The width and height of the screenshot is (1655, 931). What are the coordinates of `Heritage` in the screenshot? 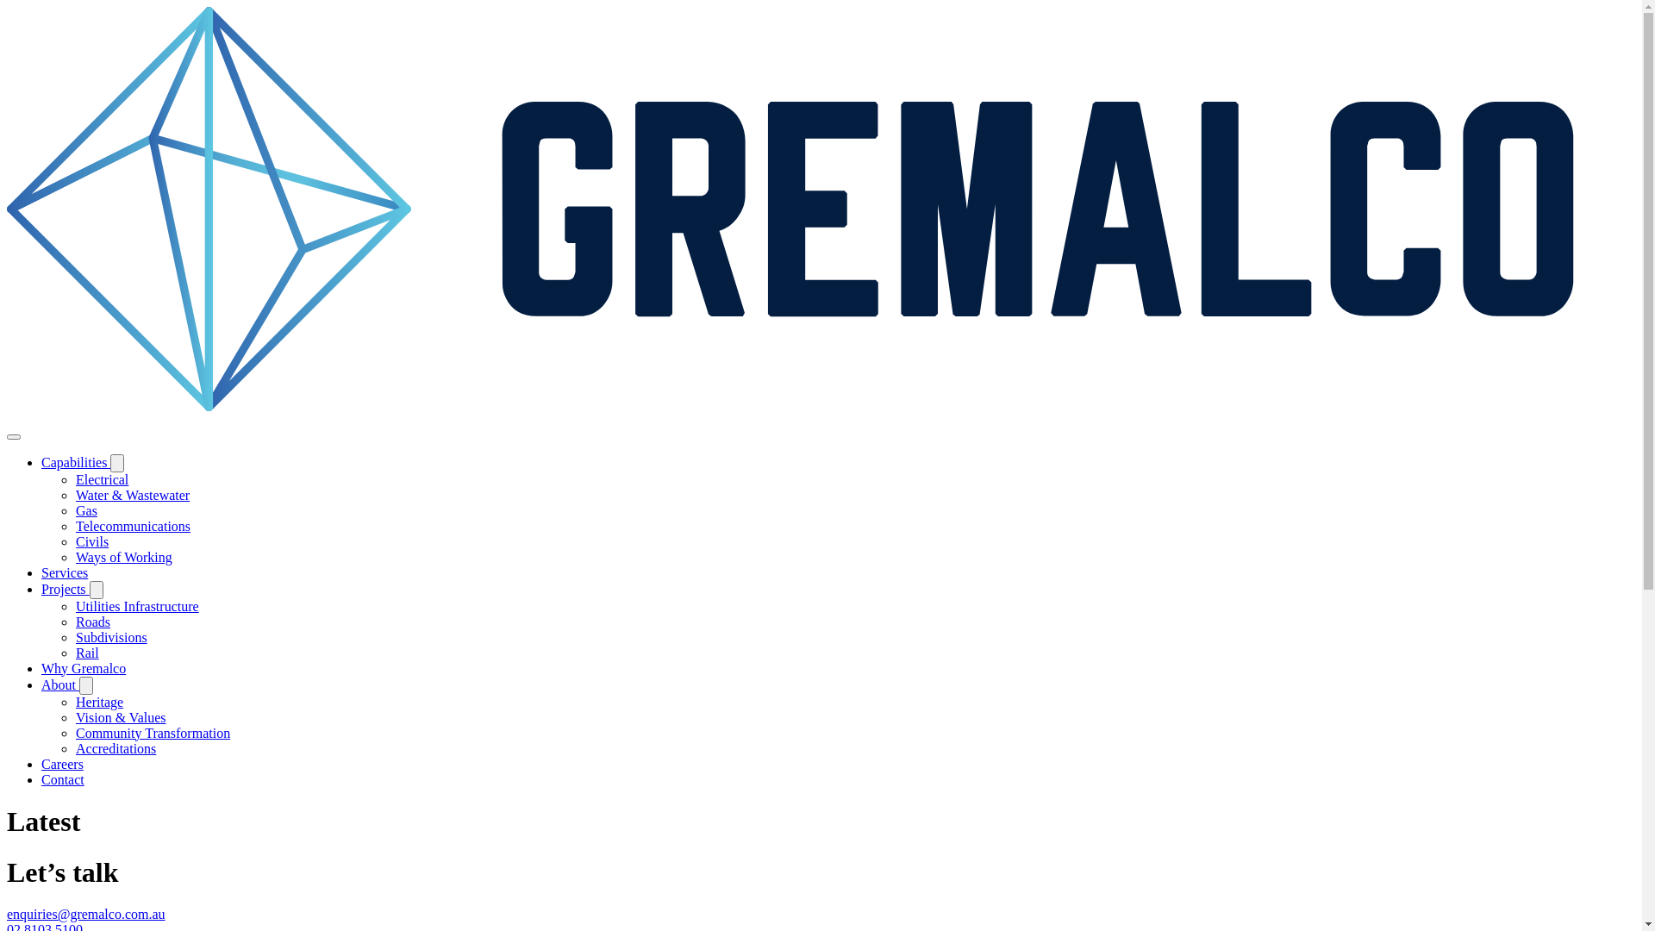 It's located at (100, 702).